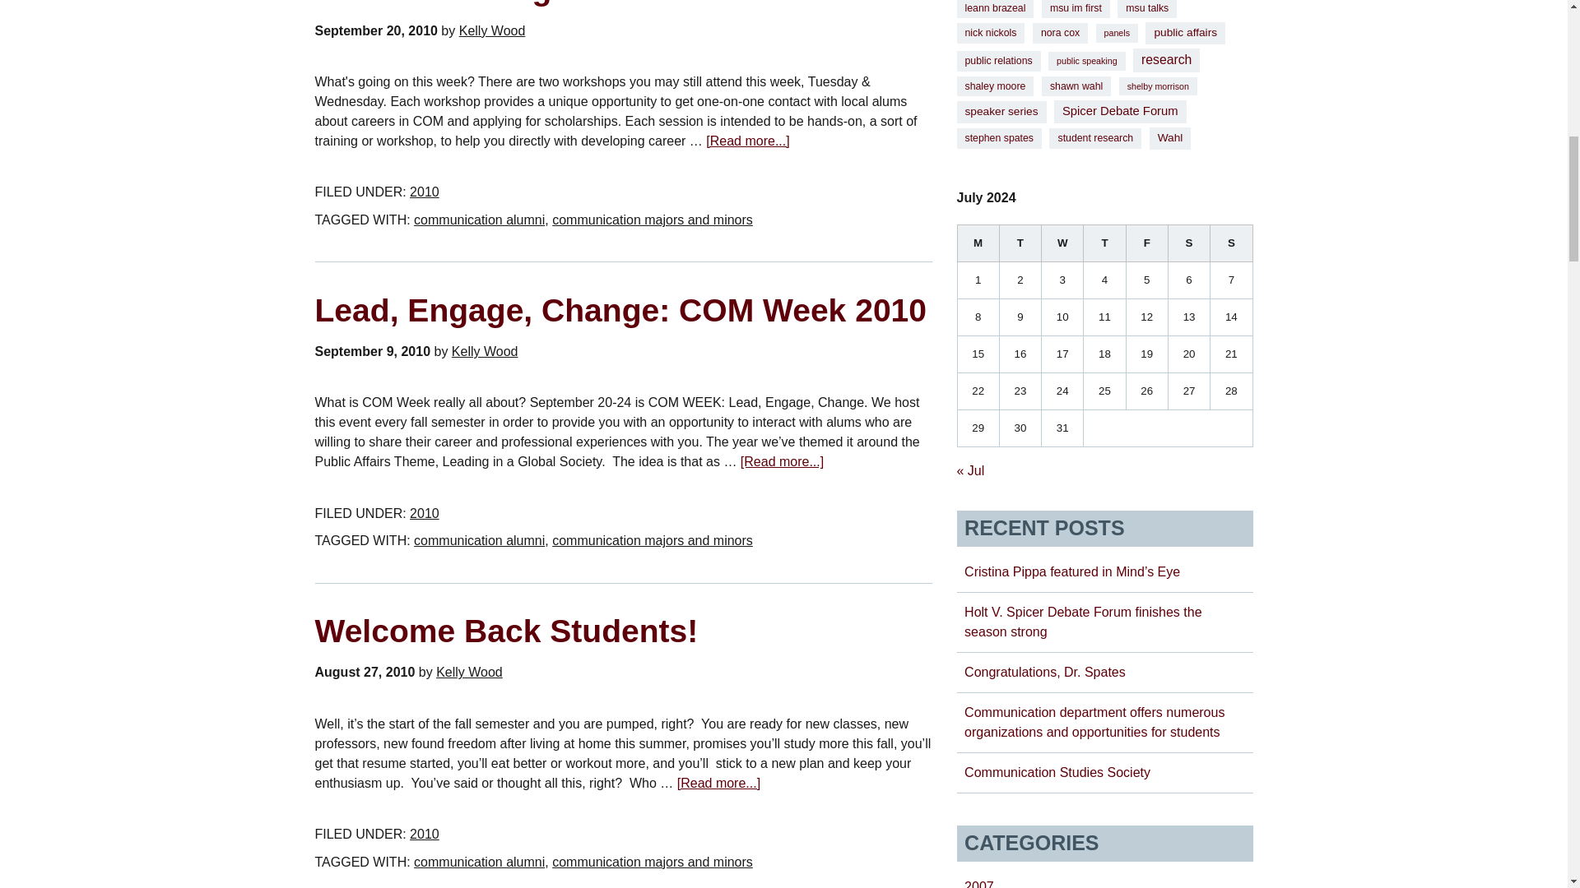 This screenshot has width=1580, height=888. Describe the element at coordinates (1104, 243) in the screenshot. I see `Thursday` at that location.